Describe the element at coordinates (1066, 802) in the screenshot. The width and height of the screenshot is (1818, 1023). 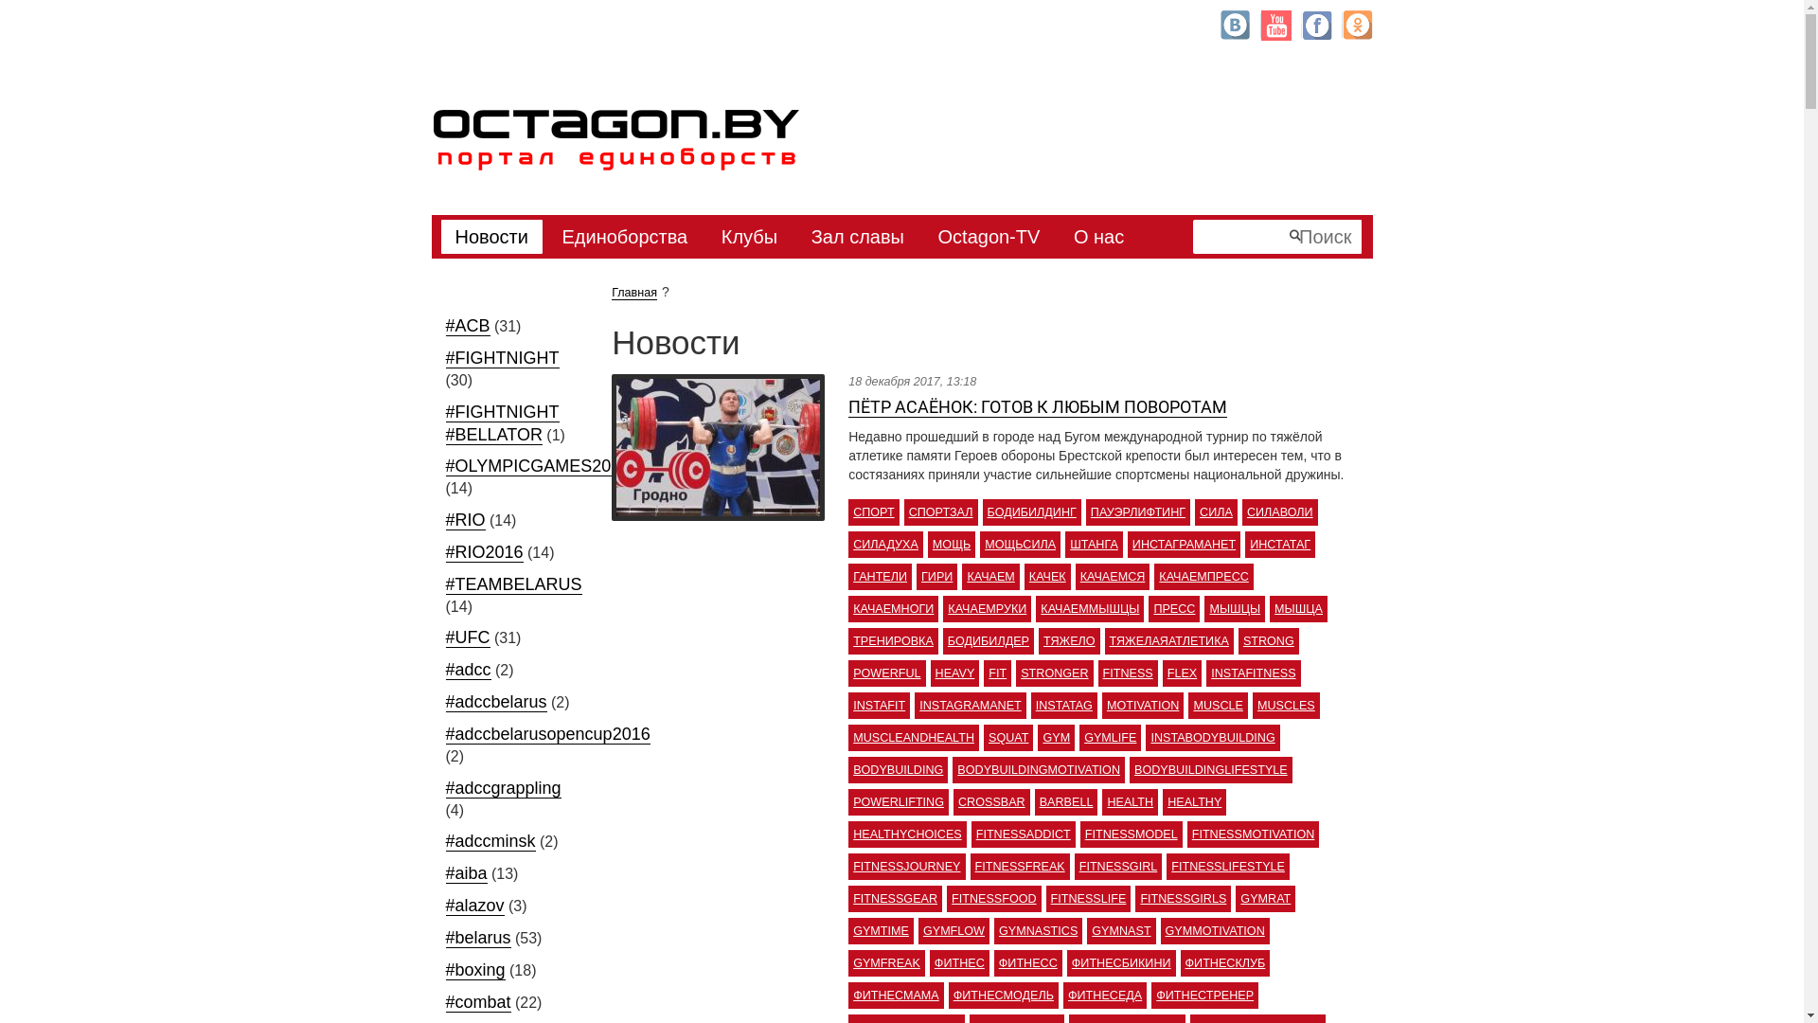
I see `BARBELL` at that location.